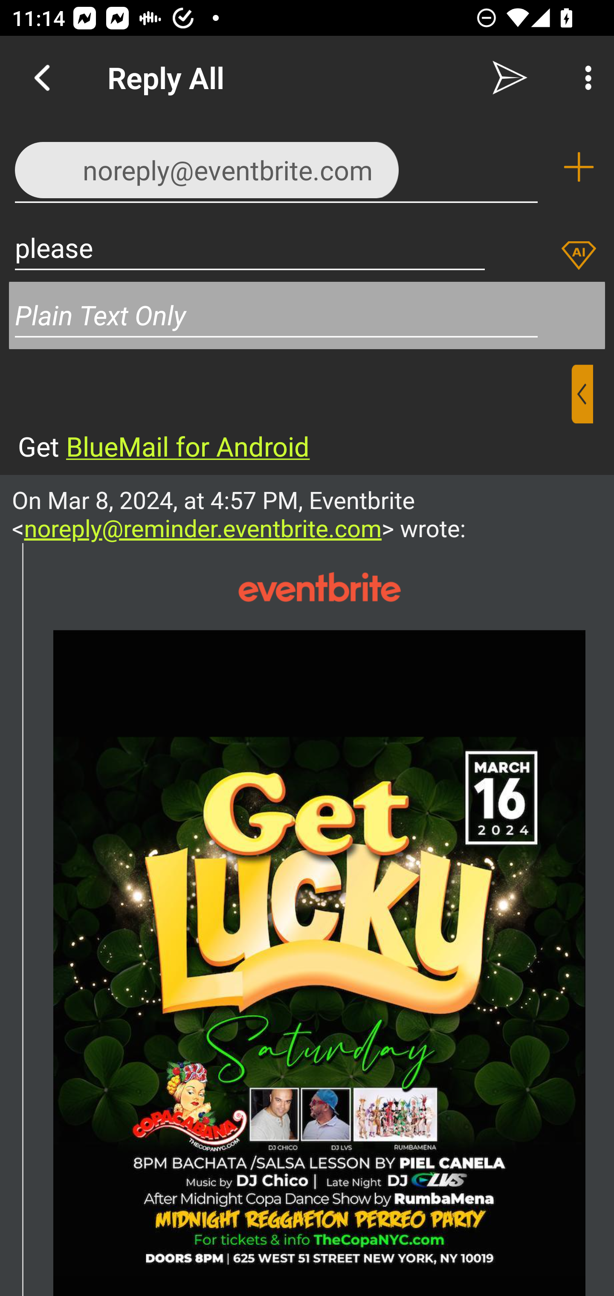  I want to click on More Options, so click(584, 78).